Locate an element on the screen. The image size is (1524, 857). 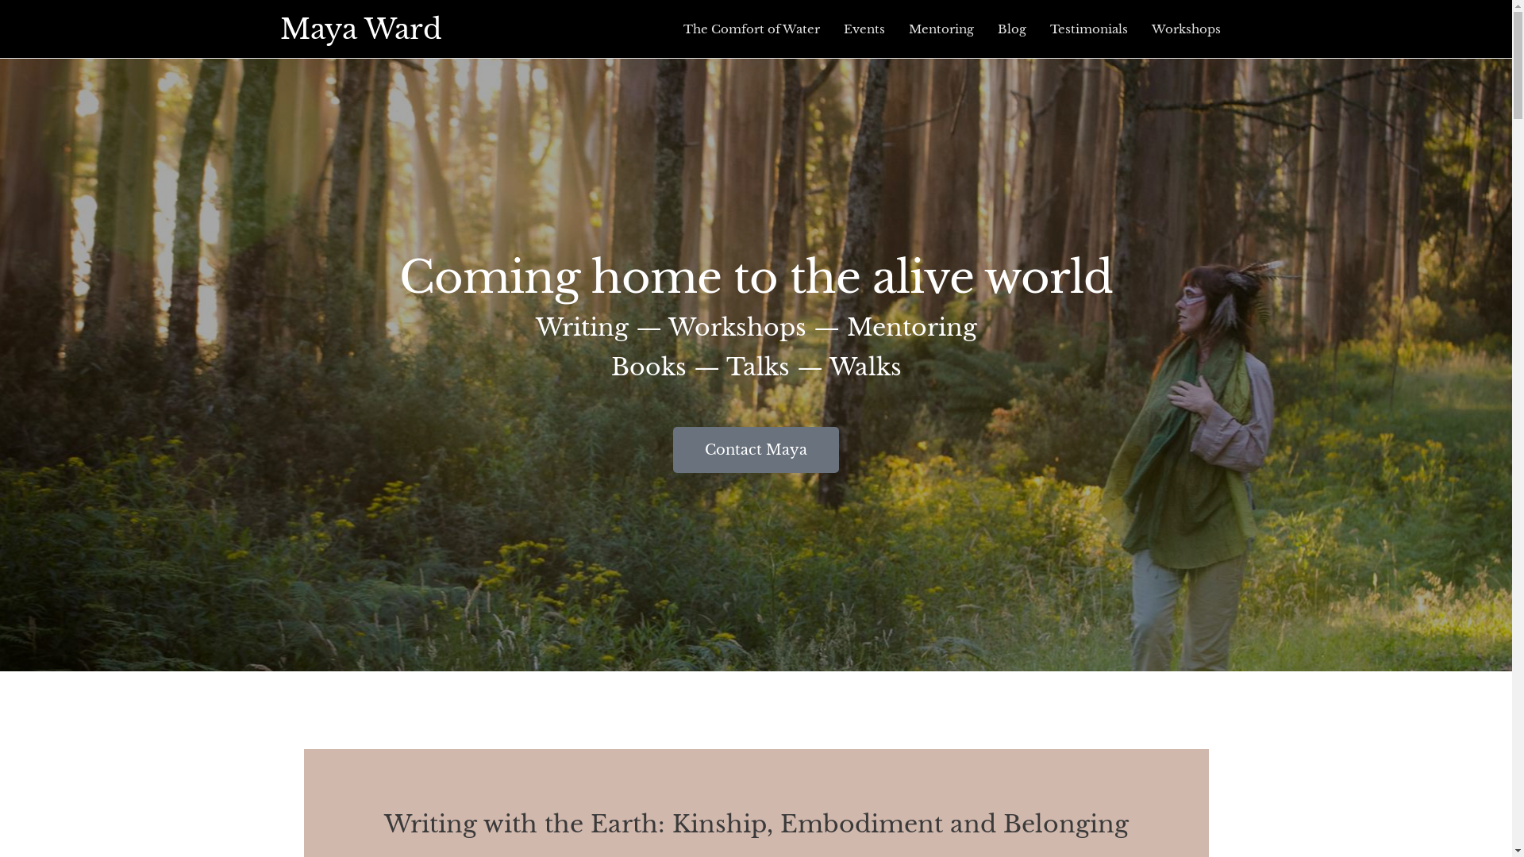
Events is located at coordinates (864, 29).